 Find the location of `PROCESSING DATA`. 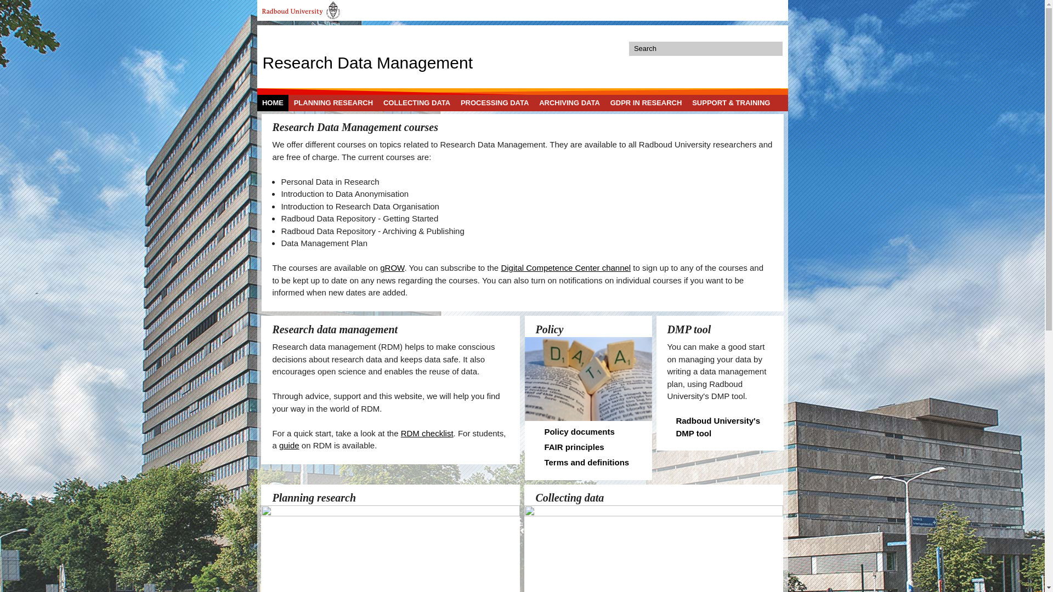

PROCESSING DATA is located at coordinates (495, 103).